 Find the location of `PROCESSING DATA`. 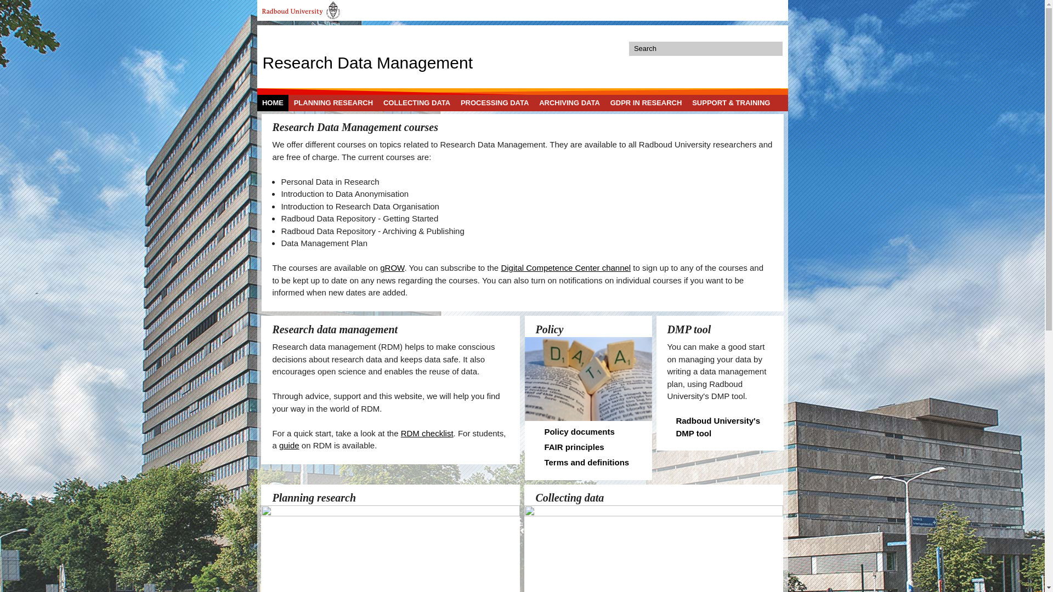

PROCESSING DATA is located at coordinates (495, 103).